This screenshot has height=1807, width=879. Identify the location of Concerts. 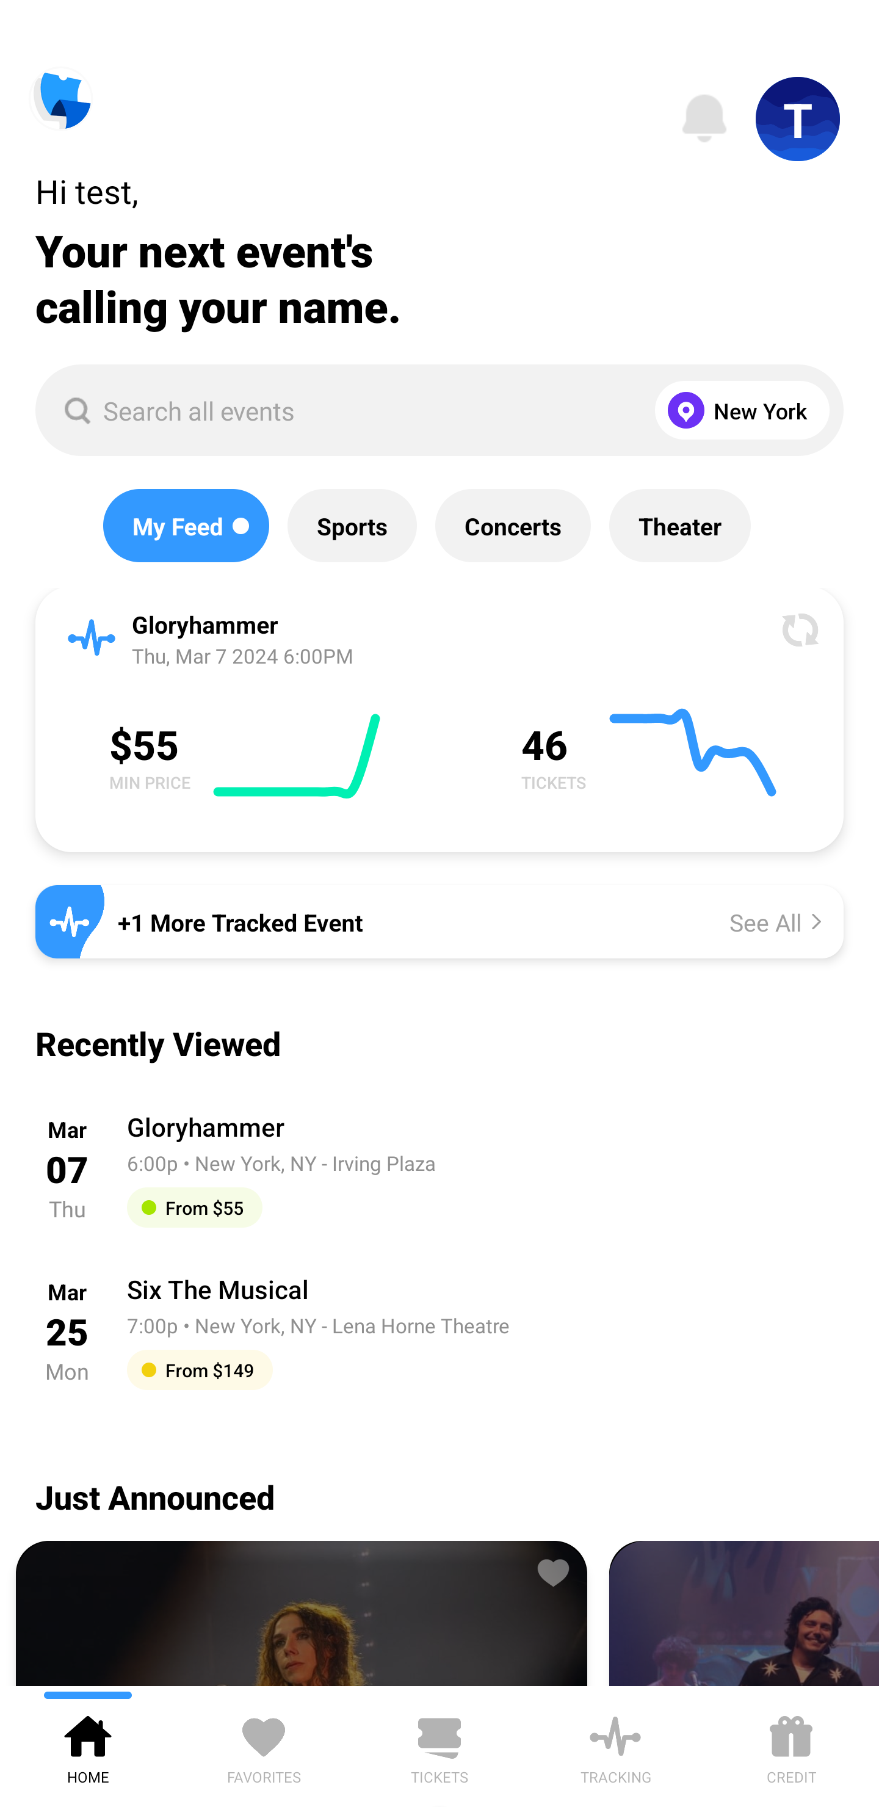
(513, 526).